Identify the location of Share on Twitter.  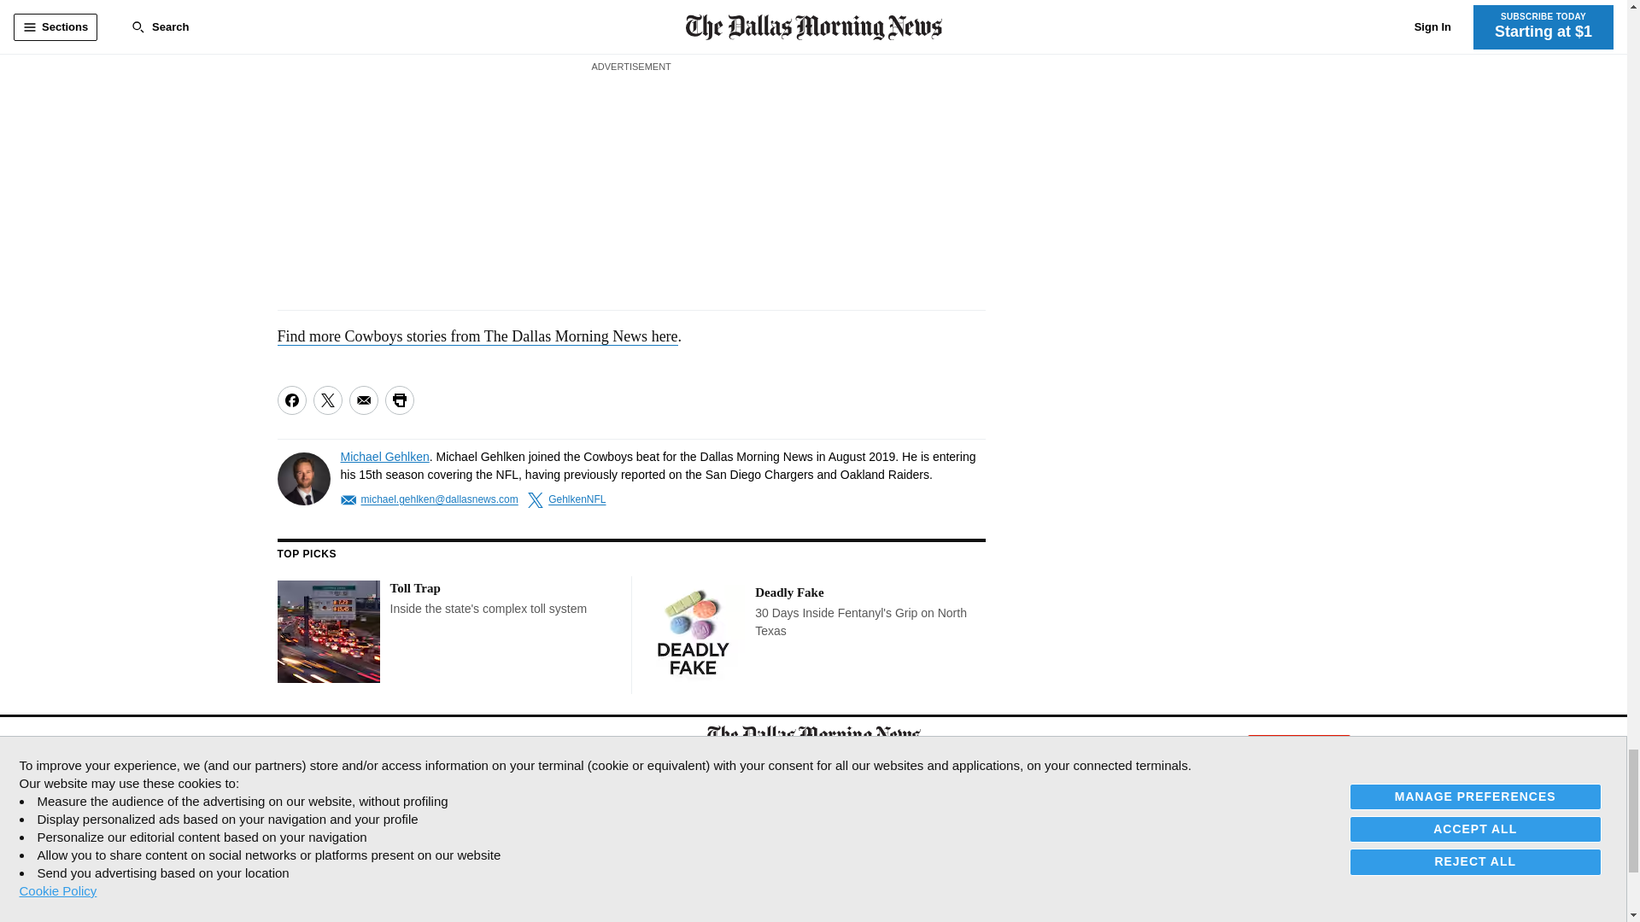
(326, 400).